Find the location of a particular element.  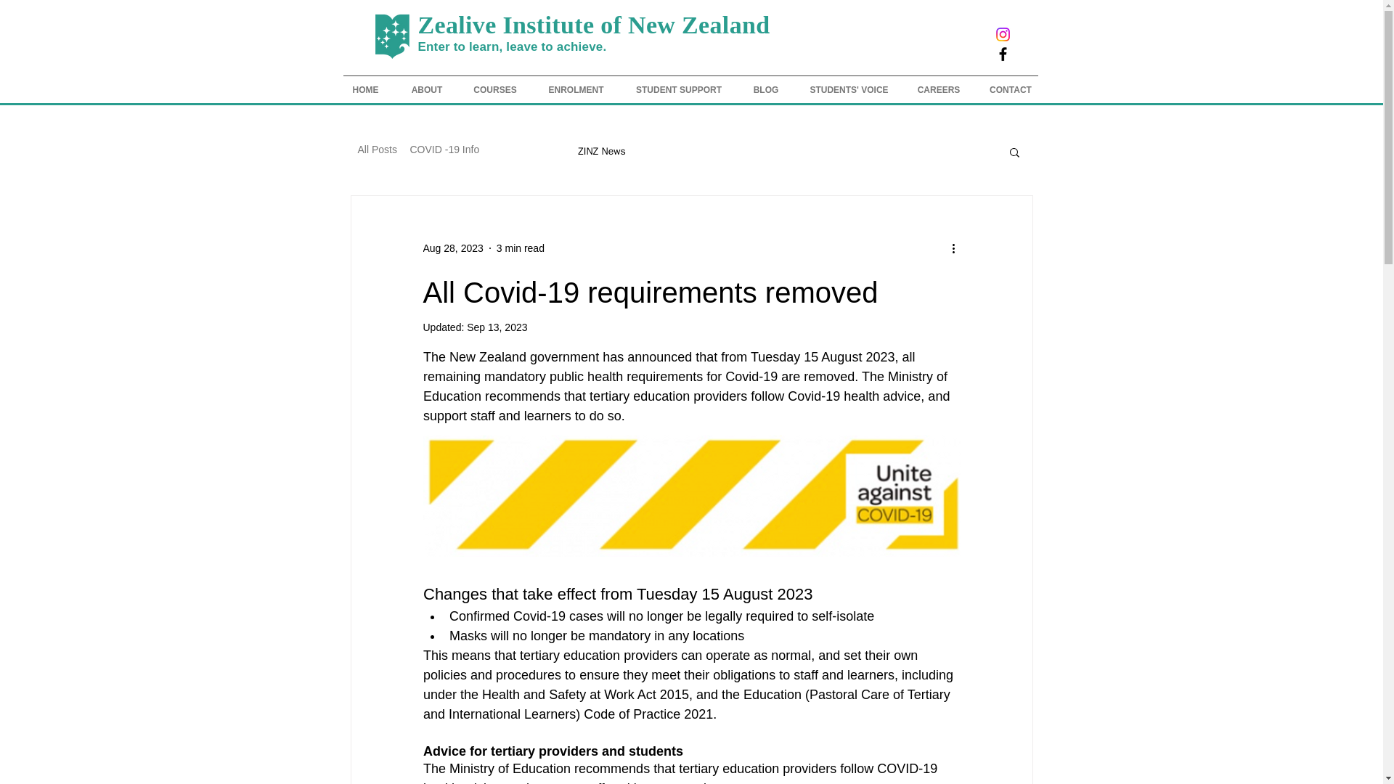

ENROLMENT is located at coordinates (575, 90).